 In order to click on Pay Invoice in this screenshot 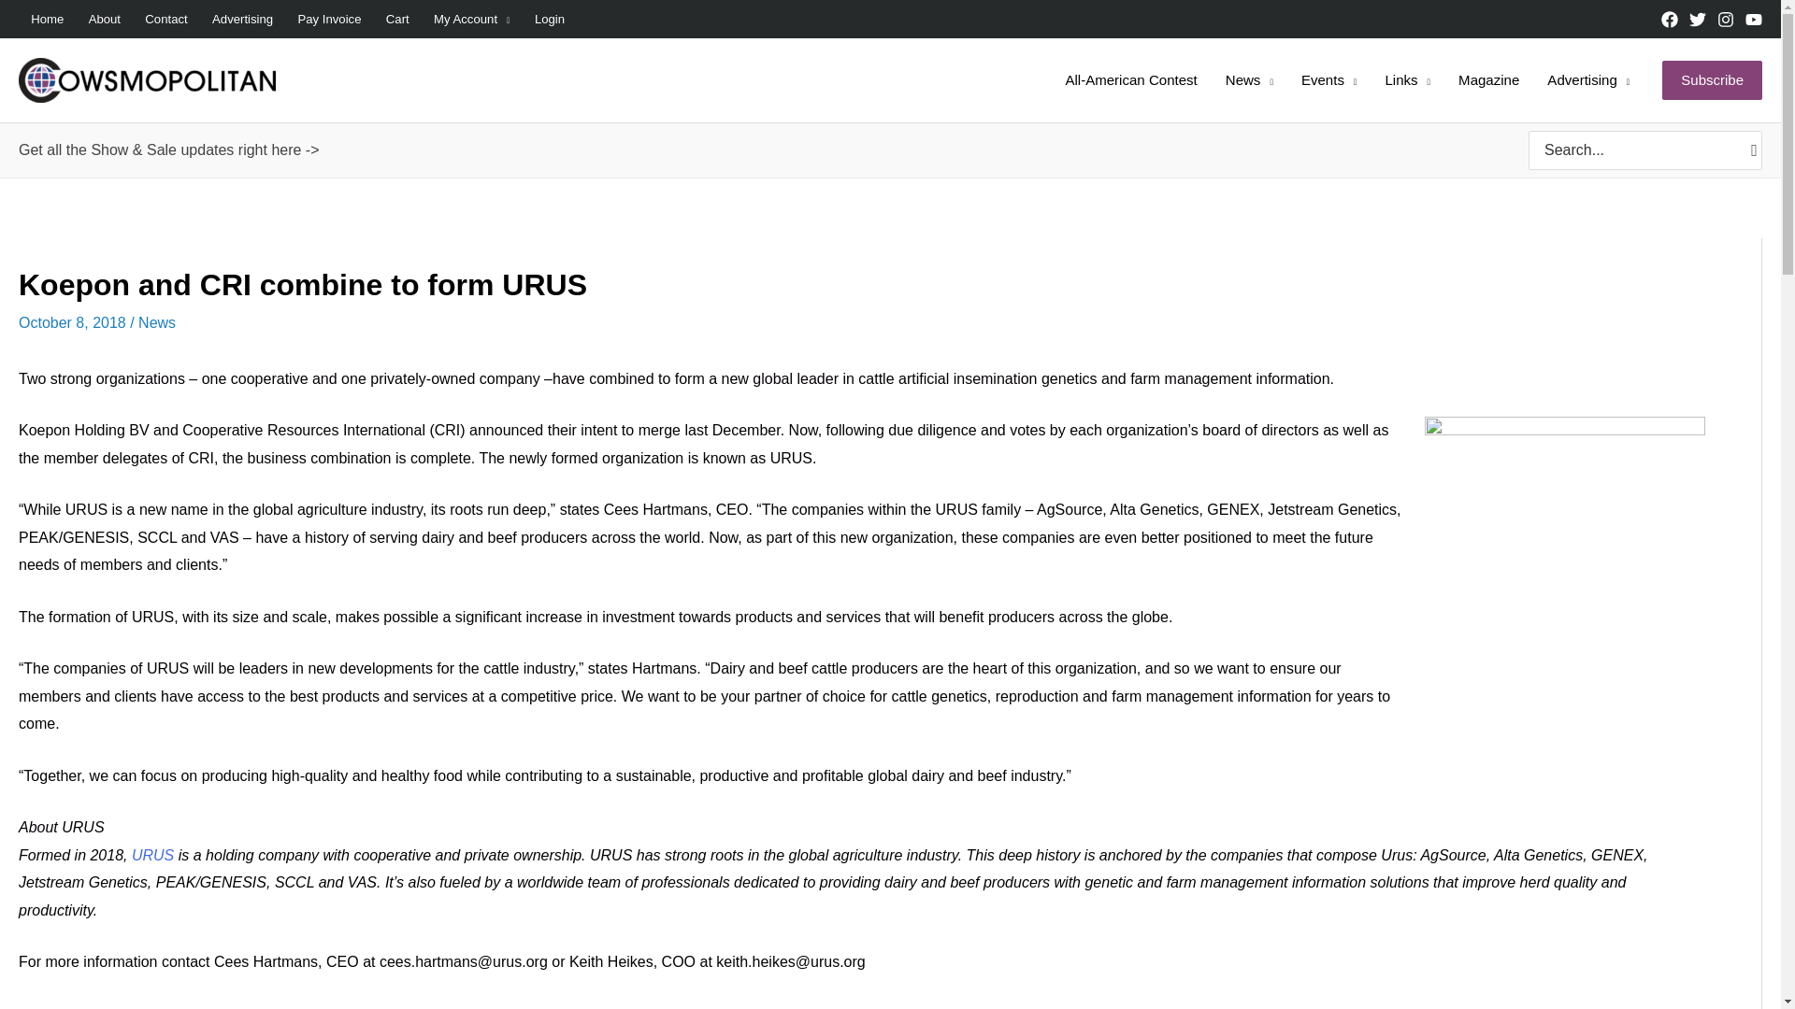, I will do `click(329, 20)`.